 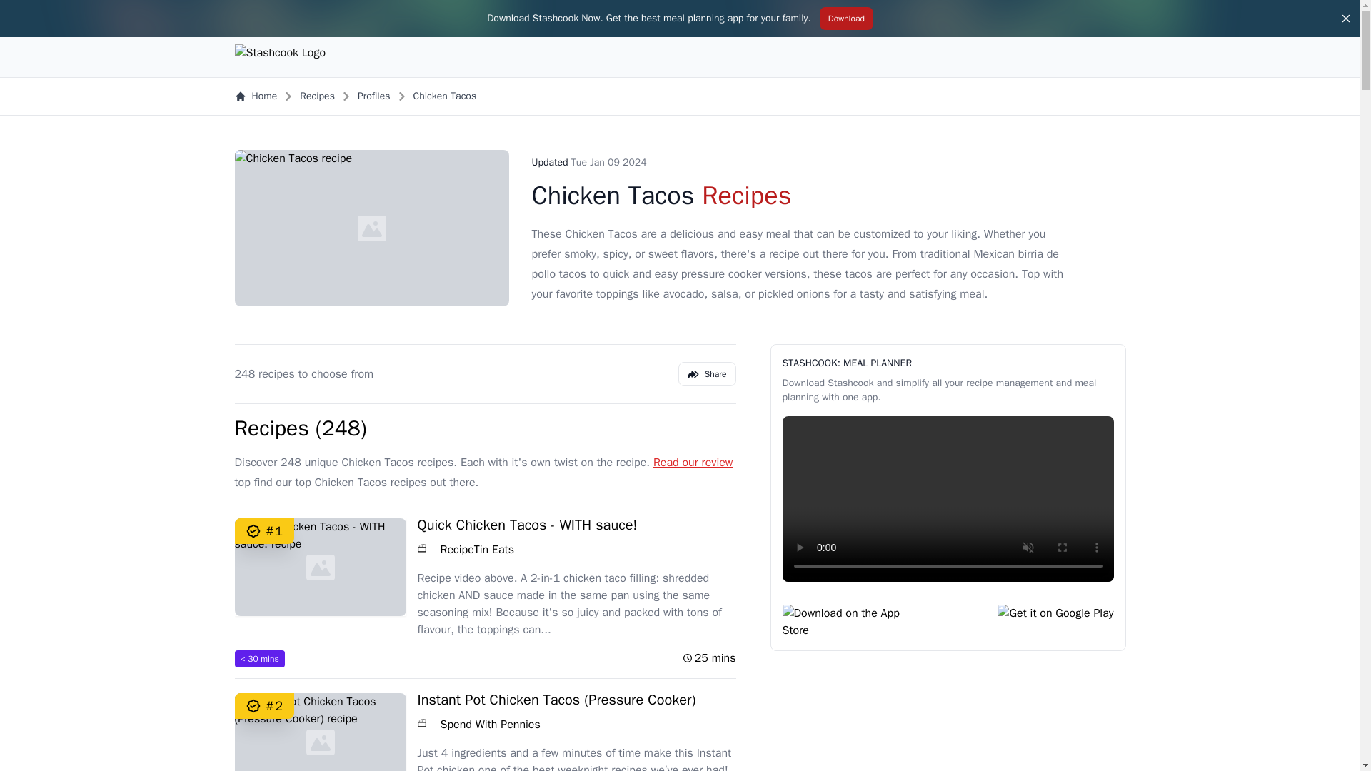 I want to click on Read our review, so click(x=693, y=463).